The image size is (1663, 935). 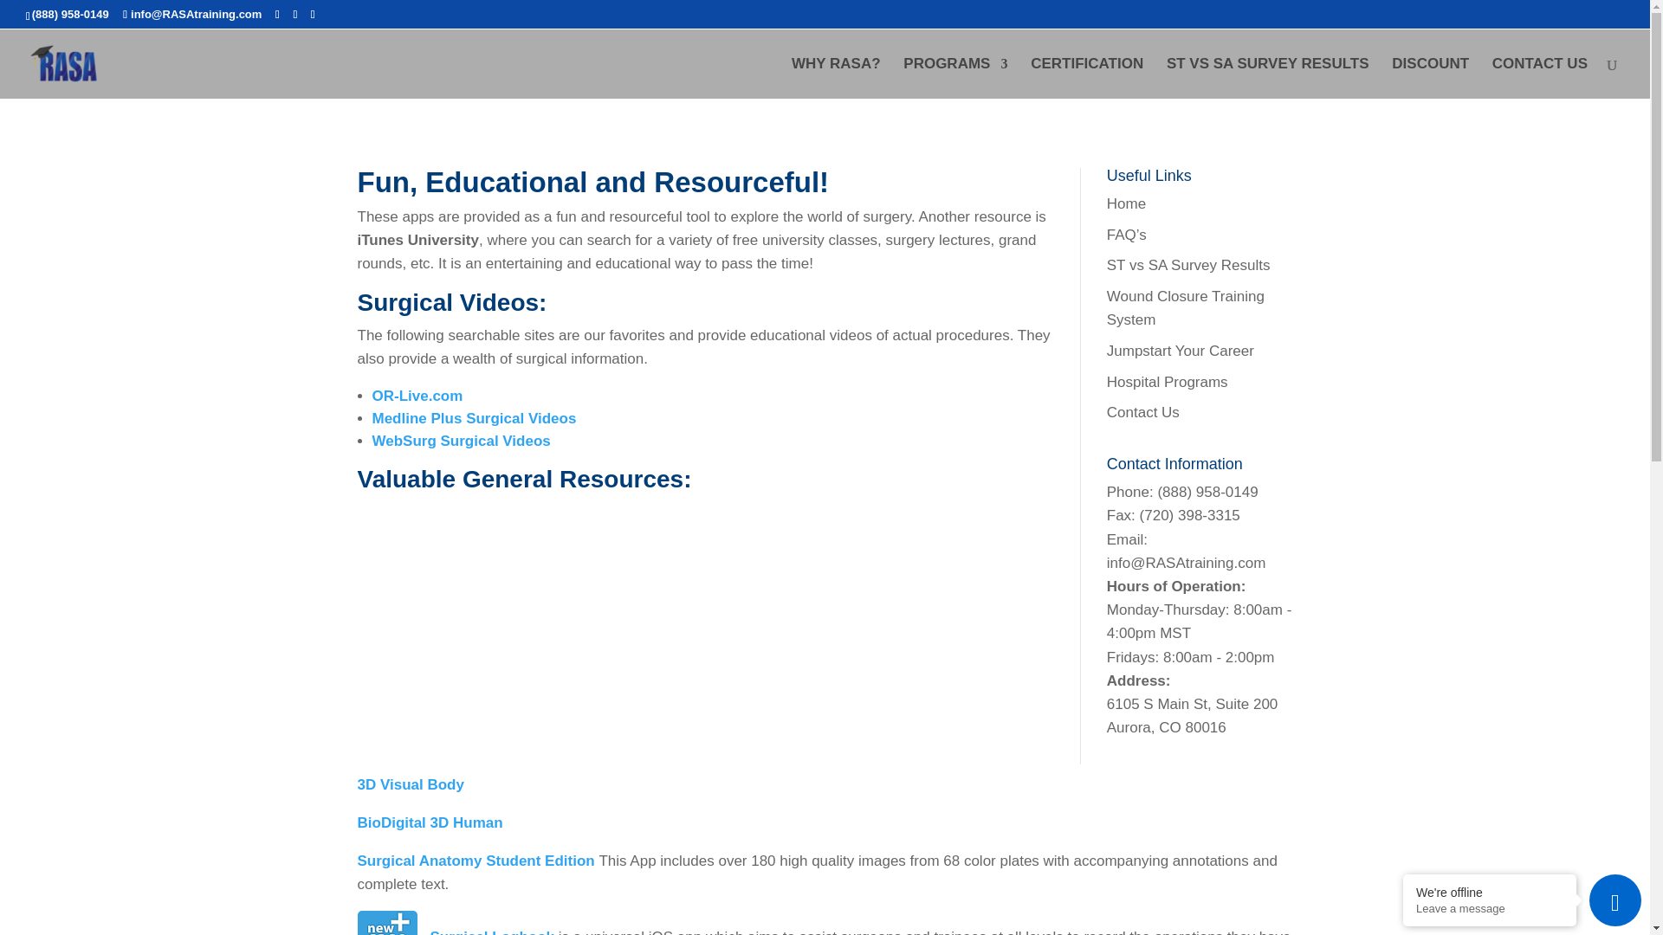 I want to click on Procedure Log, so click(x=491, y=932).